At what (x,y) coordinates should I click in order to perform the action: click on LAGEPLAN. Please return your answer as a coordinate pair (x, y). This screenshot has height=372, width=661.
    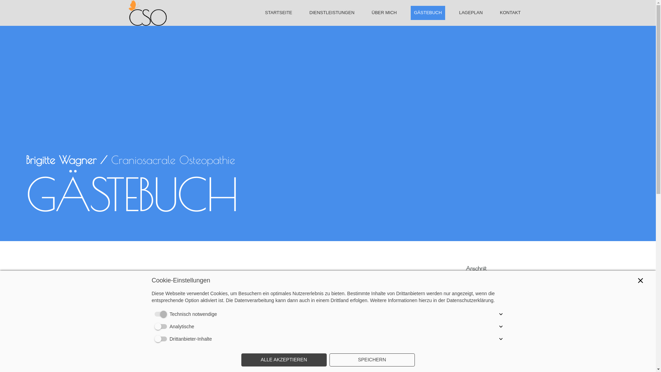
    Looking at the image, I should click on (471, 12).